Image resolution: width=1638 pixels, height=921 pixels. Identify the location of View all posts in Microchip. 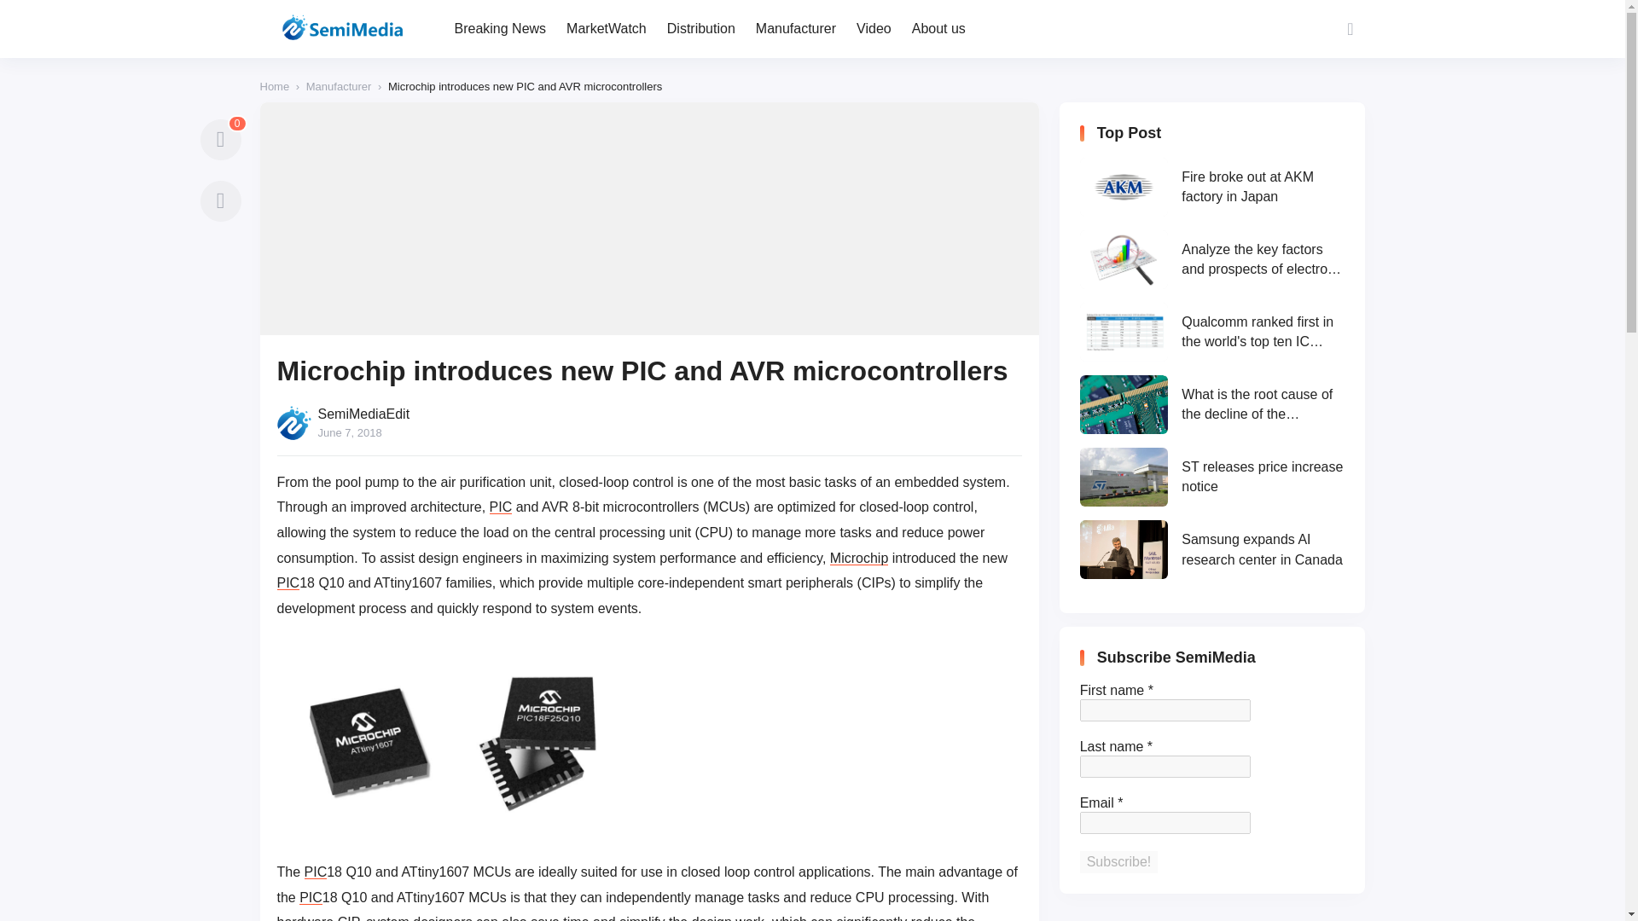
(858, 558).